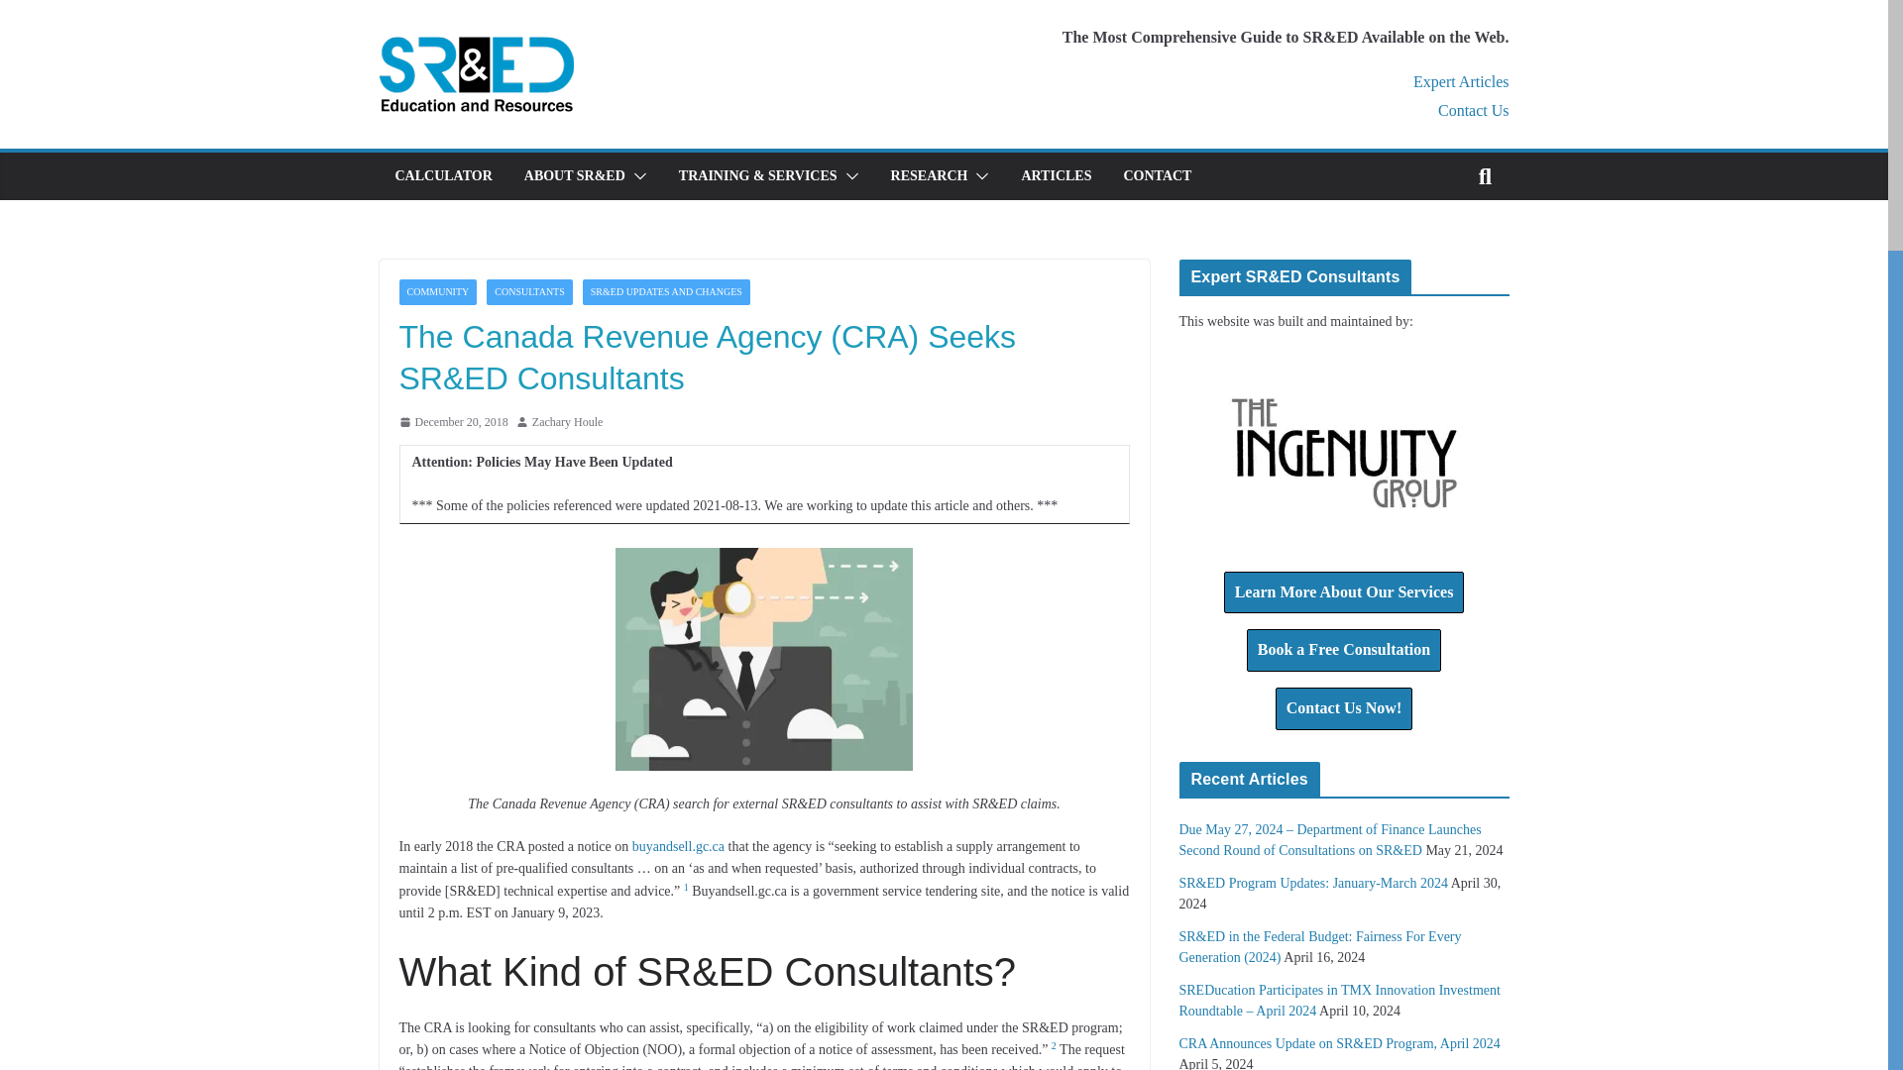  What do you see at coordinates (678, 846) in the screenshot?
I see `buyandsell.gc.ca` at bounding box center [678, 846].